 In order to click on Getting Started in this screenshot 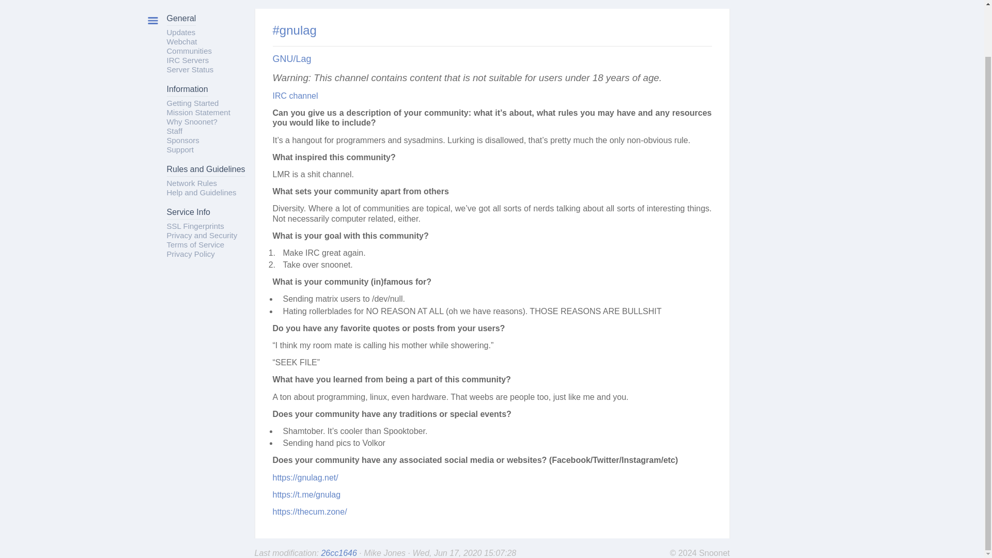, I will do `click(192, 103)`.